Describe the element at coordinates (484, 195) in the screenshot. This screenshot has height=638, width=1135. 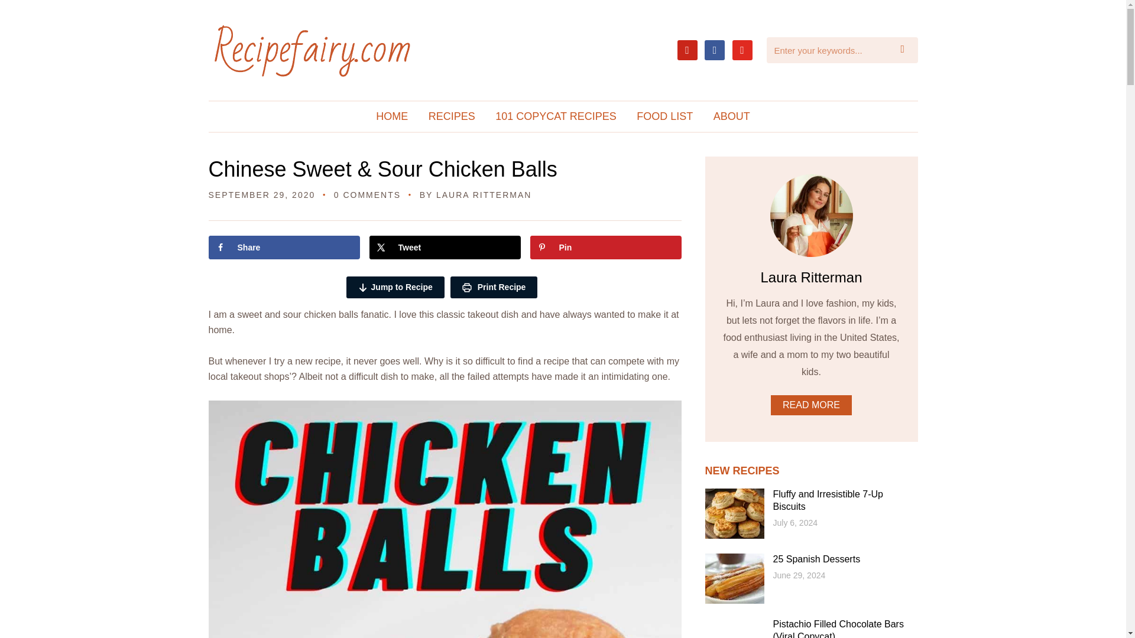
I see `Posts by Laura Ritterman` at that location.